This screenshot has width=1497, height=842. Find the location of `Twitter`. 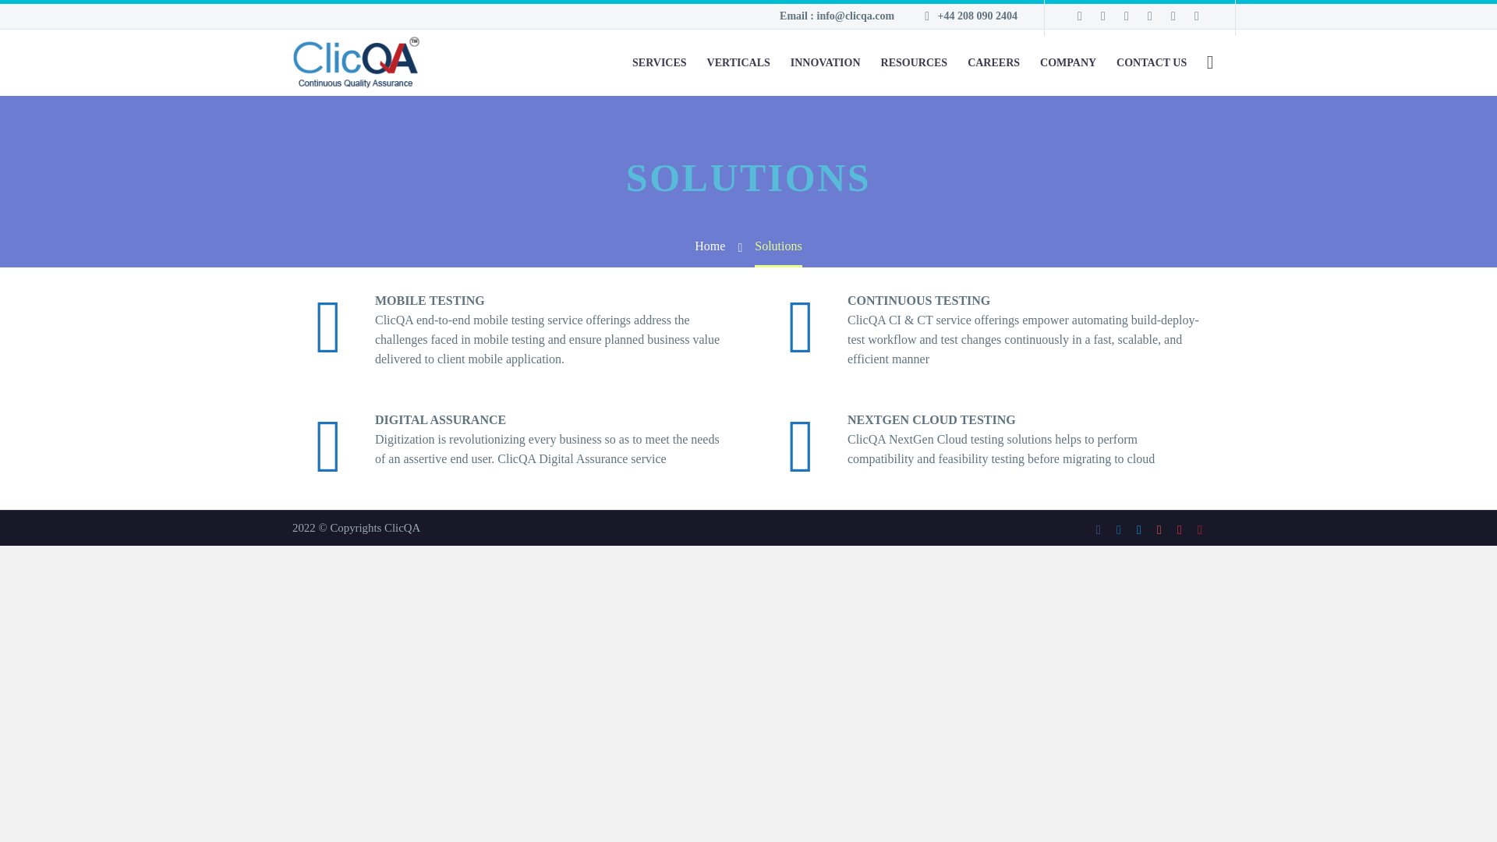

Twitter is located at coordinates (1126, 16).